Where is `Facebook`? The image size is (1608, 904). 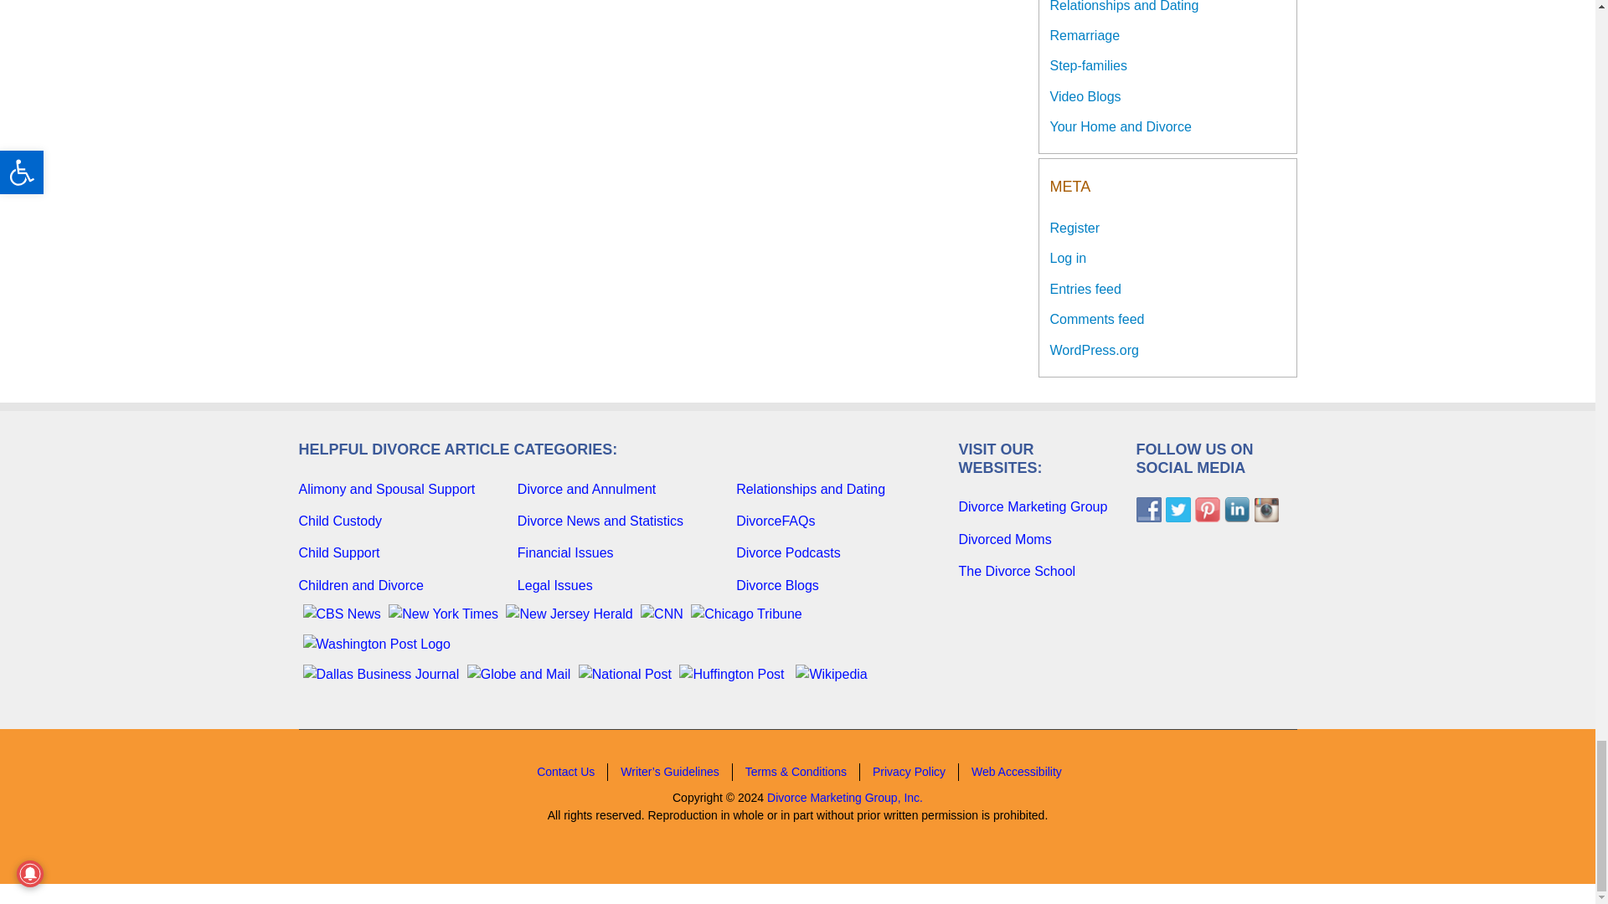 Facebook is located at coordinates (1147, 510).